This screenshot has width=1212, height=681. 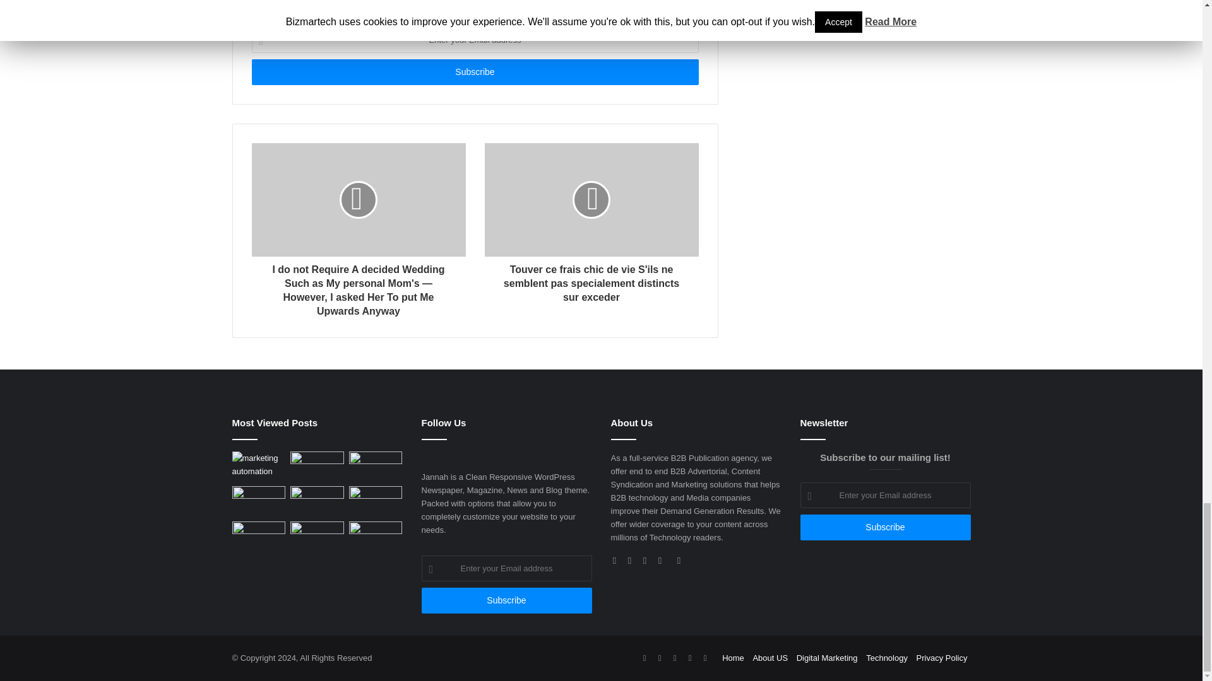 What do you see at coordinates (507, 600) in the screenshot?
I see `Subscribe` at bounding box center [507, 600].